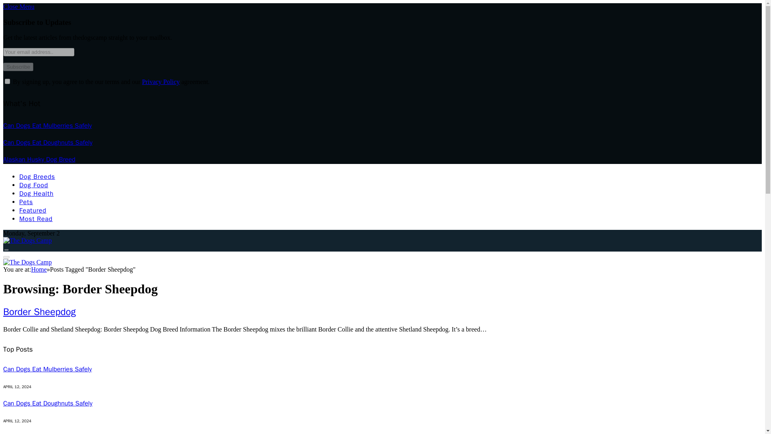  I want to click on Border Sheepdog, so click(39, 312).